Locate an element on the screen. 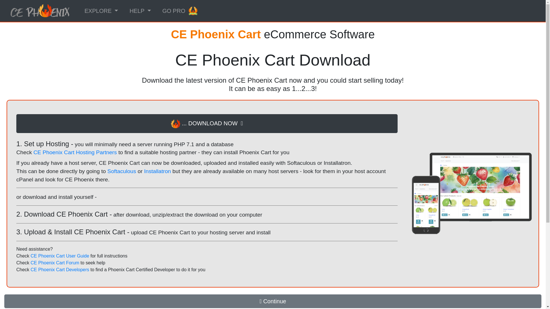 The width and height of the screenshot is (550, 309). Phoenix Pro is located at coordinates (193, 11).